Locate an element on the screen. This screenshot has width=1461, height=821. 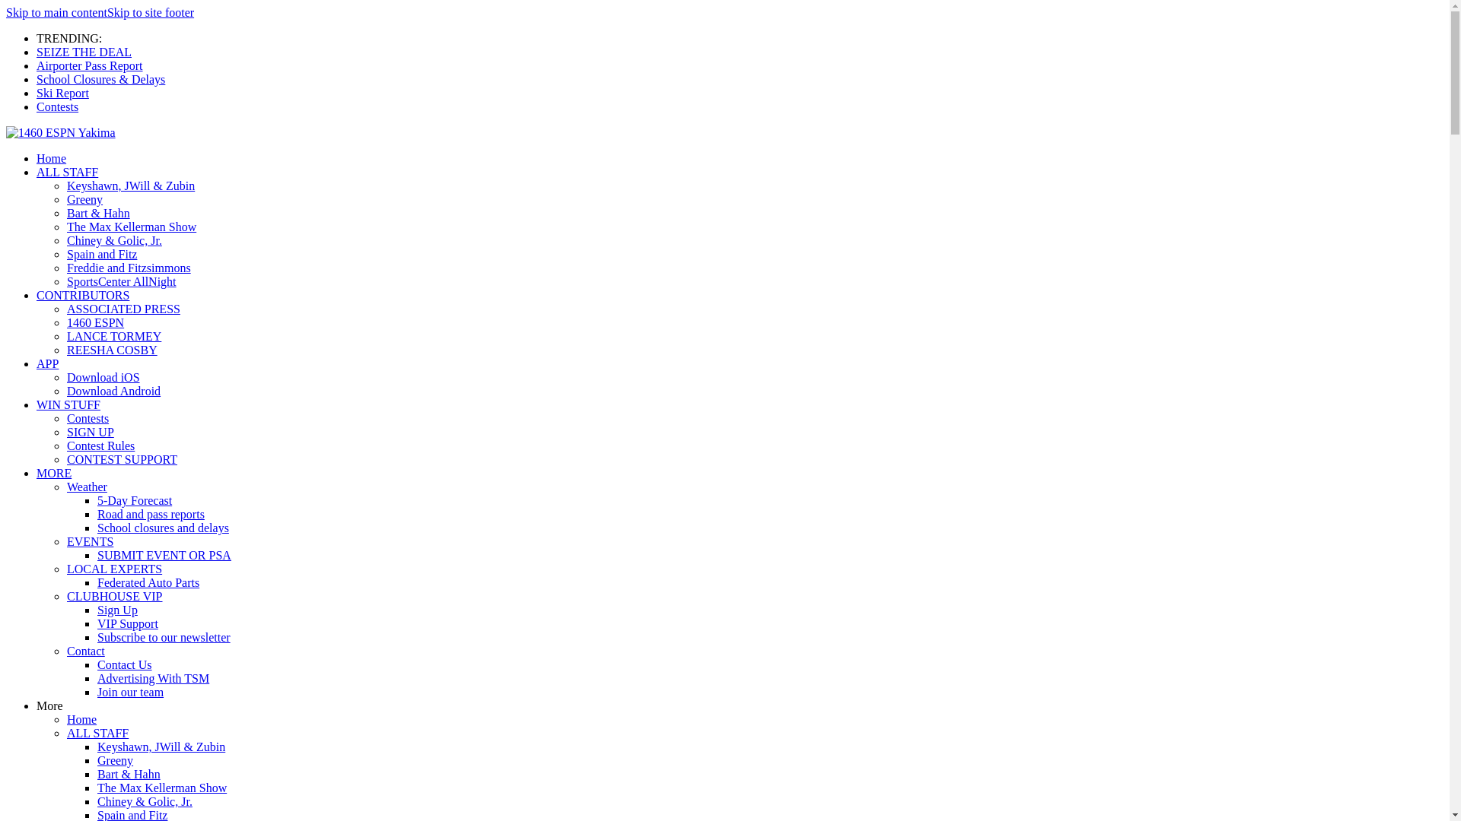
Bart & Hahn is located at coordinates (129, 774).